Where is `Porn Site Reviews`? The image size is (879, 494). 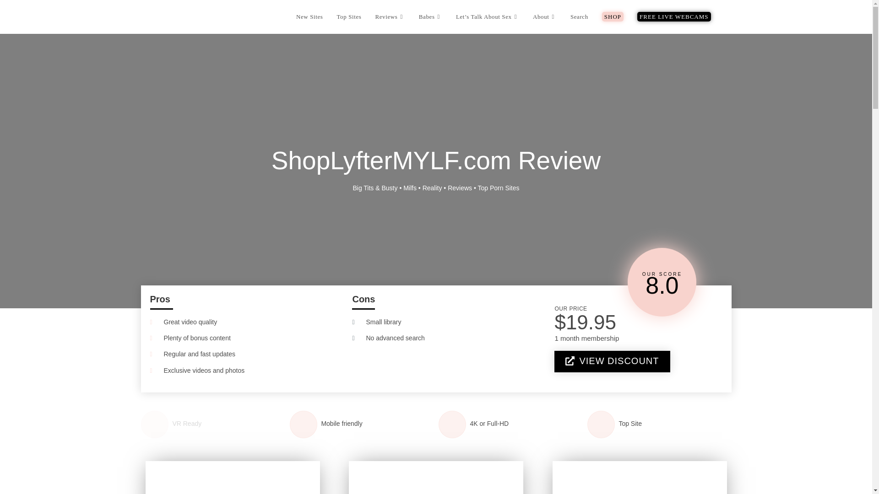
Porn Site Reviews is located at coordinates (390, 17).